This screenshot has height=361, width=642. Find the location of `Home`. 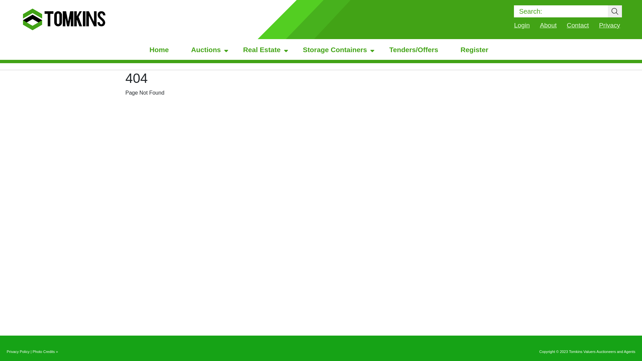

Home is located at coordinates (159, 49).